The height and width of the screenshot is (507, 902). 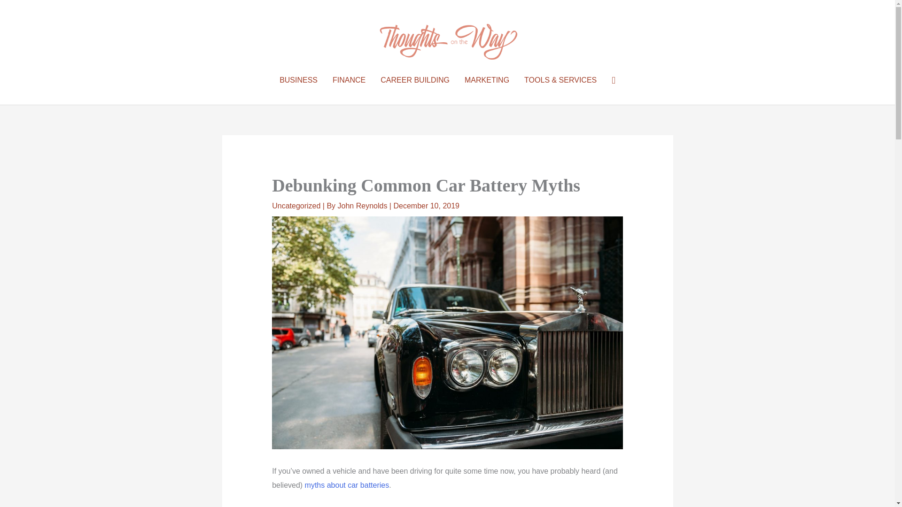 What do you see at coordinates (364, 206) in the screenshot?
I see `John Reynolds` at bounding box center [364, 206].